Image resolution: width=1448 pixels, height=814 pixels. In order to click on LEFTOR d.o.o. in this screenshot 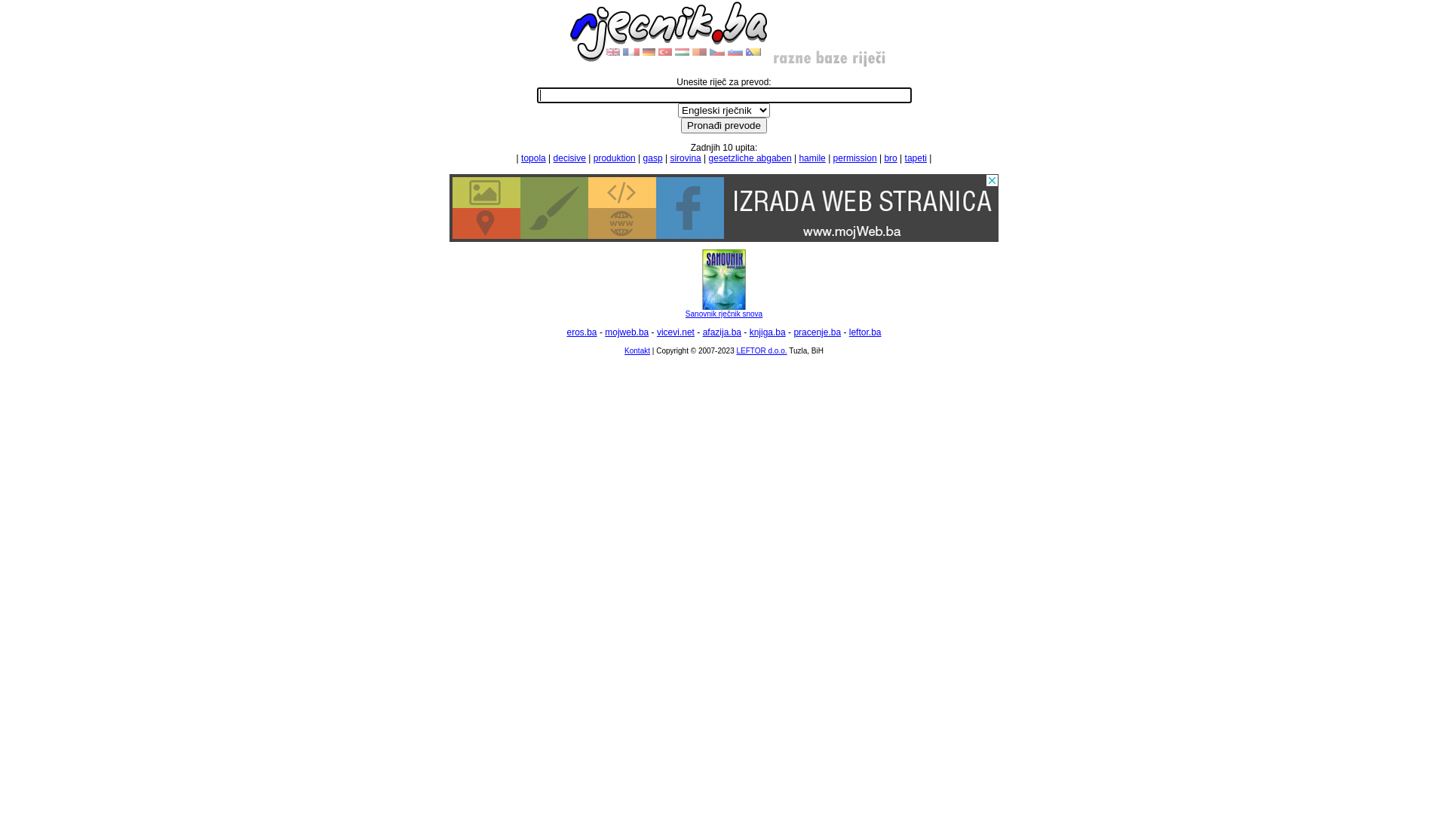, I will do `click(762, 351)`.